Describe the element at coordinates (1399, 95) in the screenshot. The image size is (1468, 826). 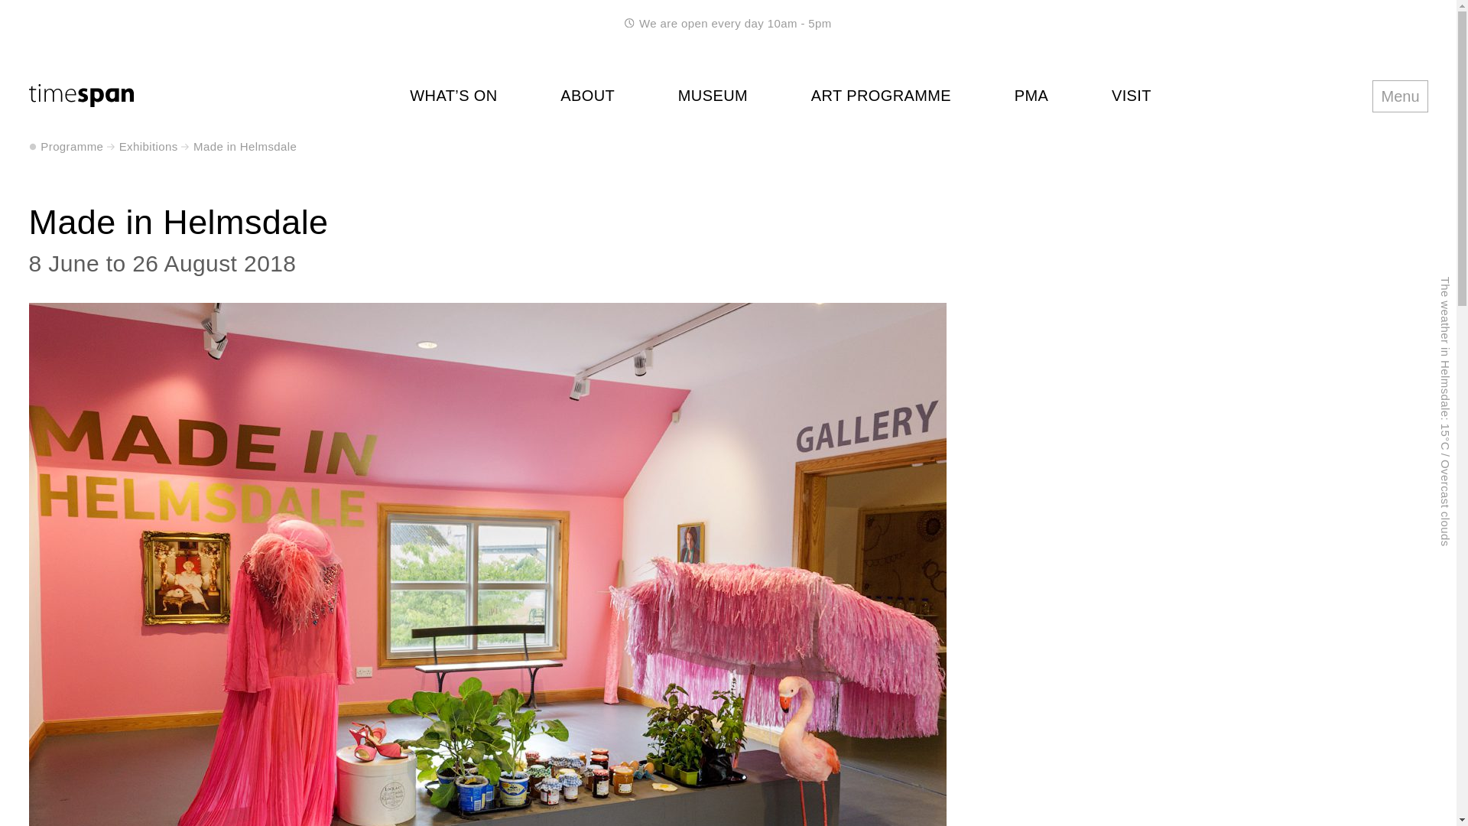
I see `Menu` at that location.